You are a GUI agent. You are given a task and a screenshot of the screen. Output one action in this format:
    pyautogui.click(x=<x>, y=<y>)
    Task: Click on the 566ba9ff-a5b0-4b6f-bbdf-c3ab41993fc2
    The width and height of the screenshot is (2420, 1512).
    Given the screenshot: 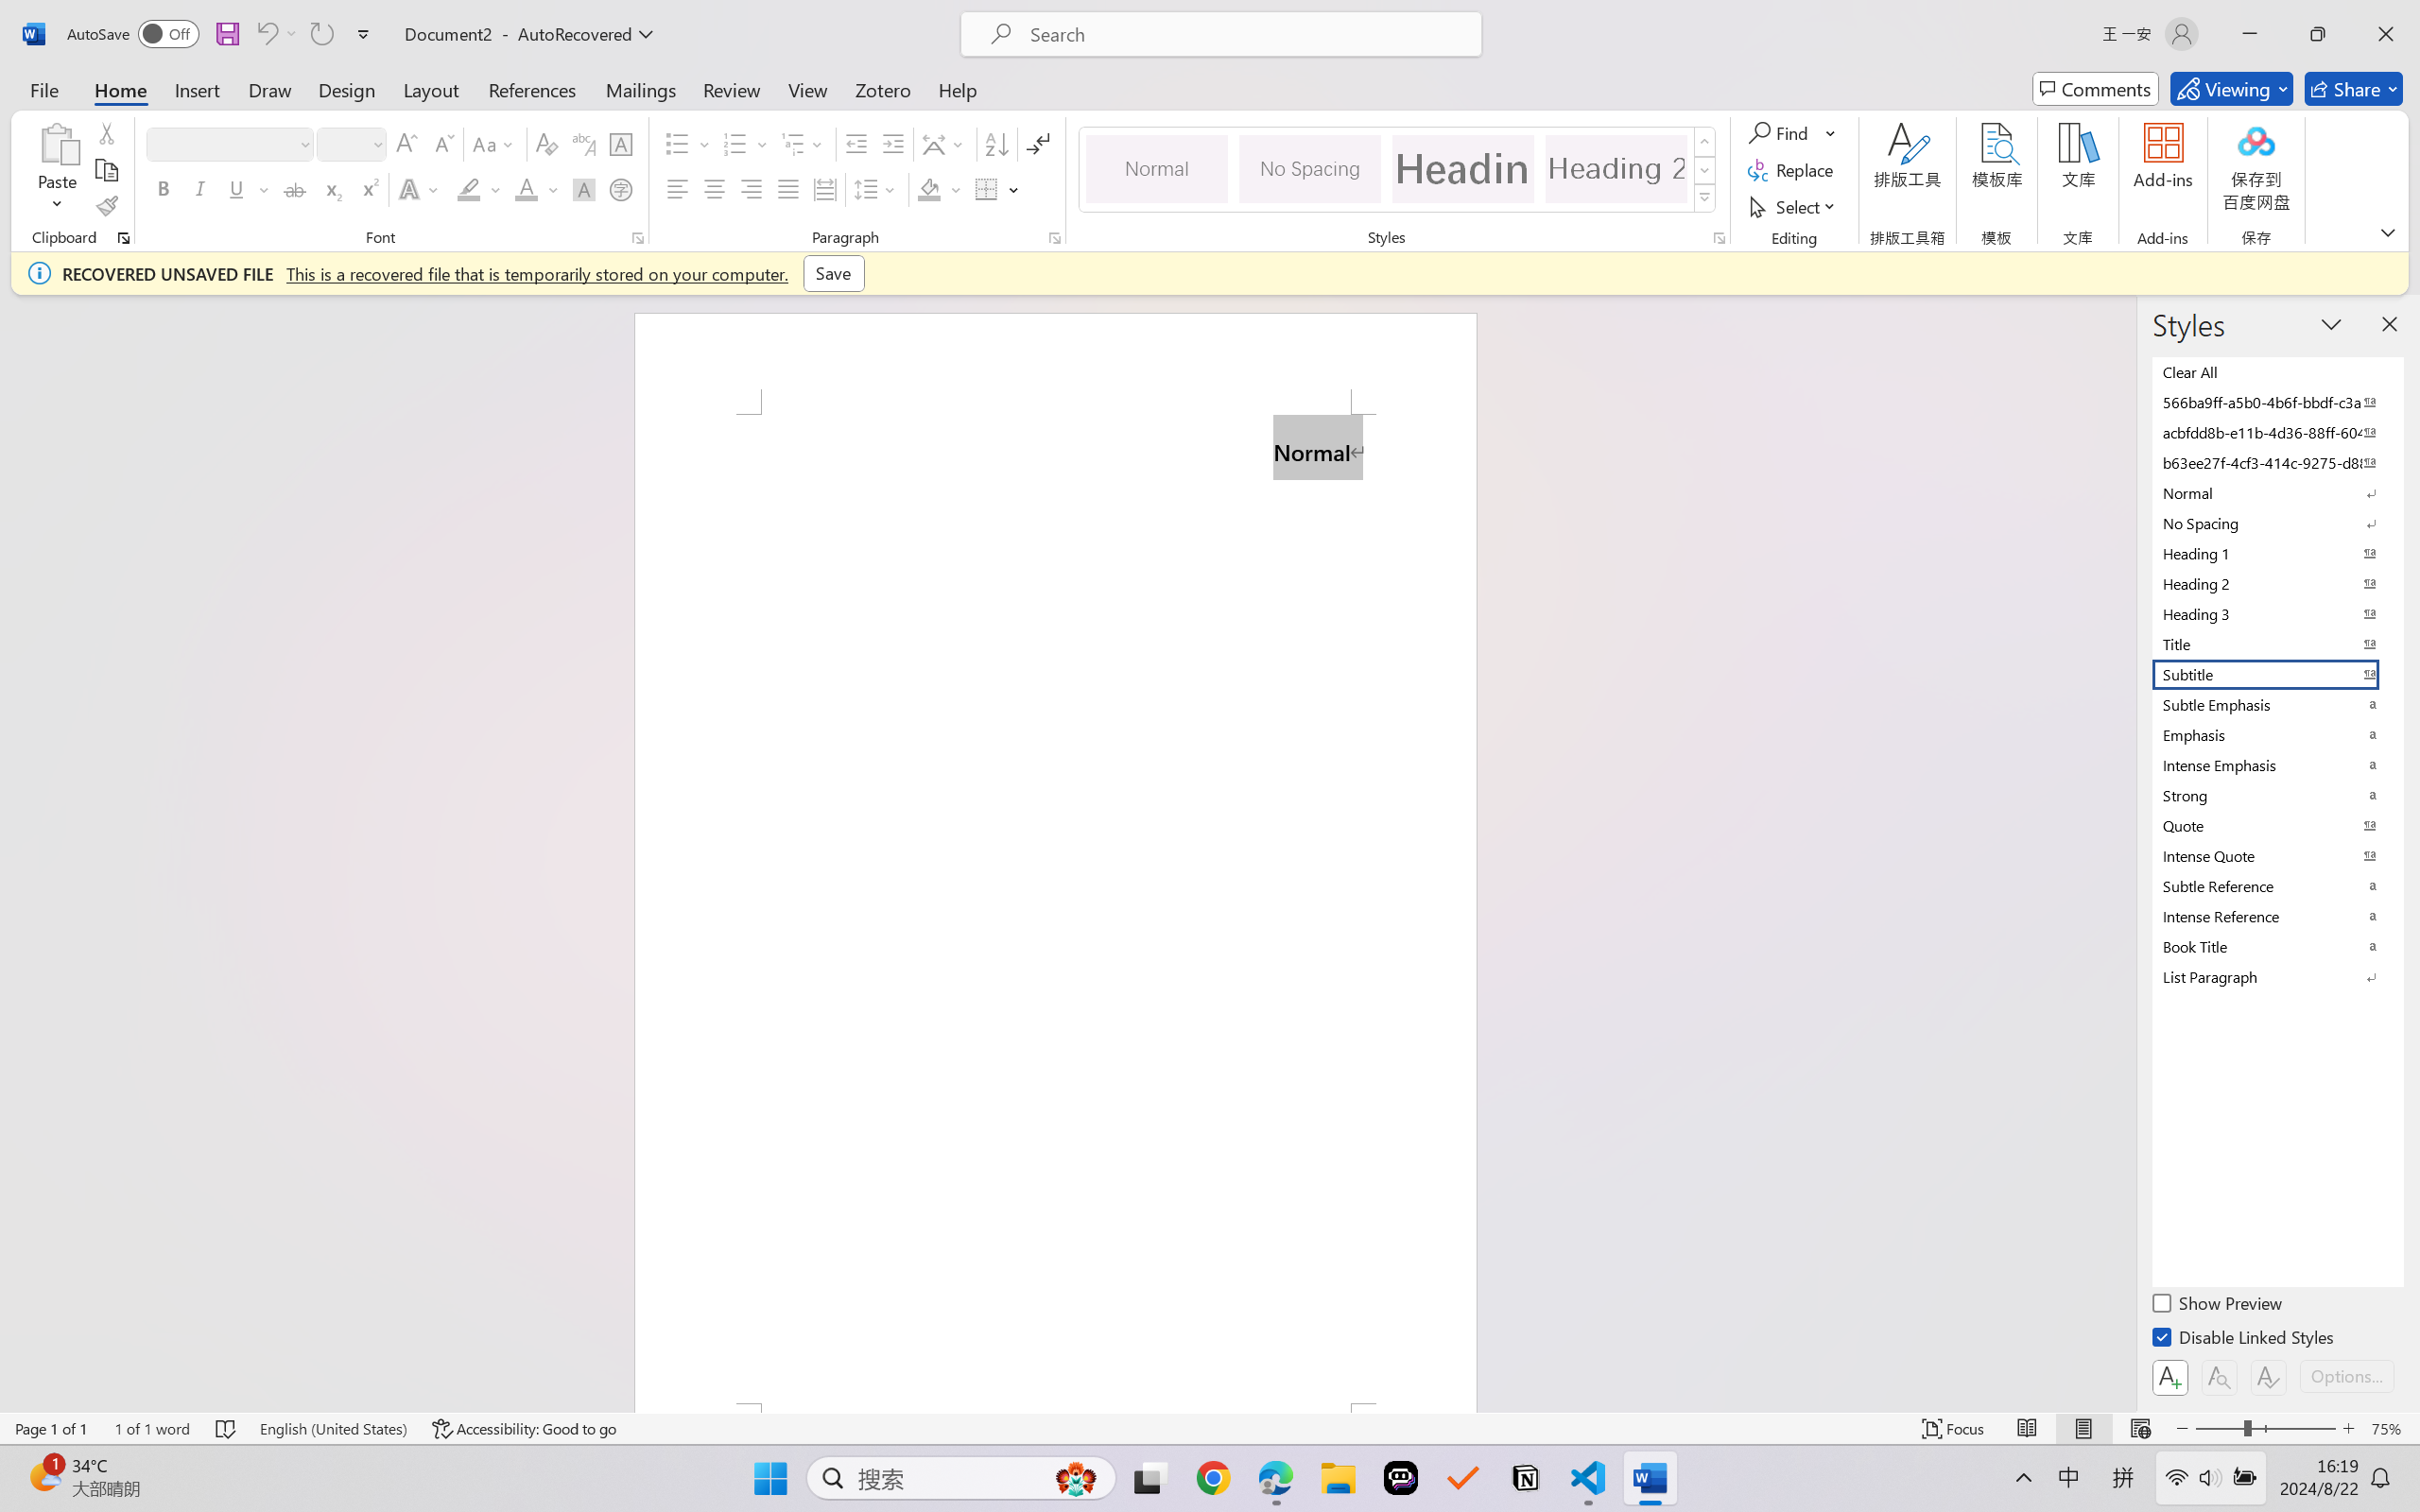 What is the action you would take?
    pyautogui.click(x=2276, y=402)
    